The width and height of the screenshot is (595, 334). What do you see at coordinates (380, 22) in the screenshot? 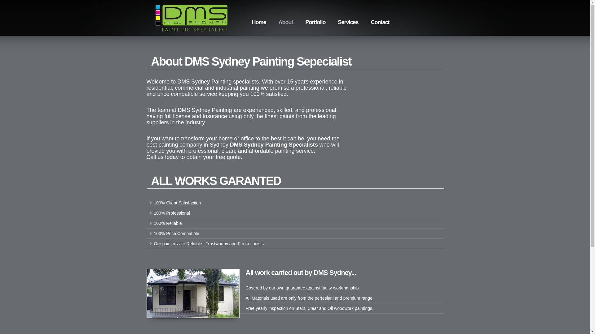
I see `Contact` at bounding box center [380, 22].